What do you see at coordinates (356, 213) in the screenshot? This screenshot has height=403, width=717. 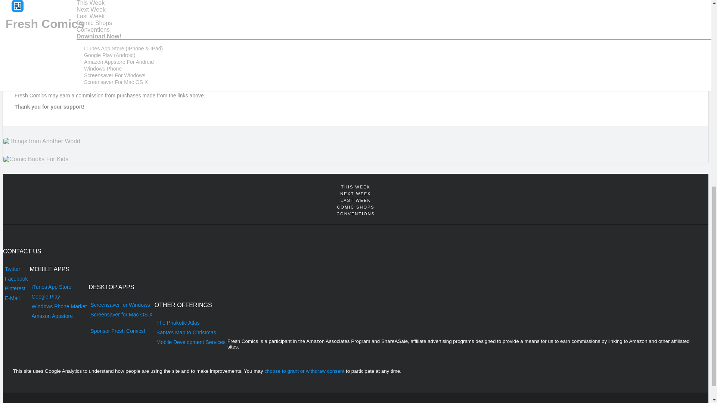 I see `CONVENTIONS` at bounding box center [356, 213].